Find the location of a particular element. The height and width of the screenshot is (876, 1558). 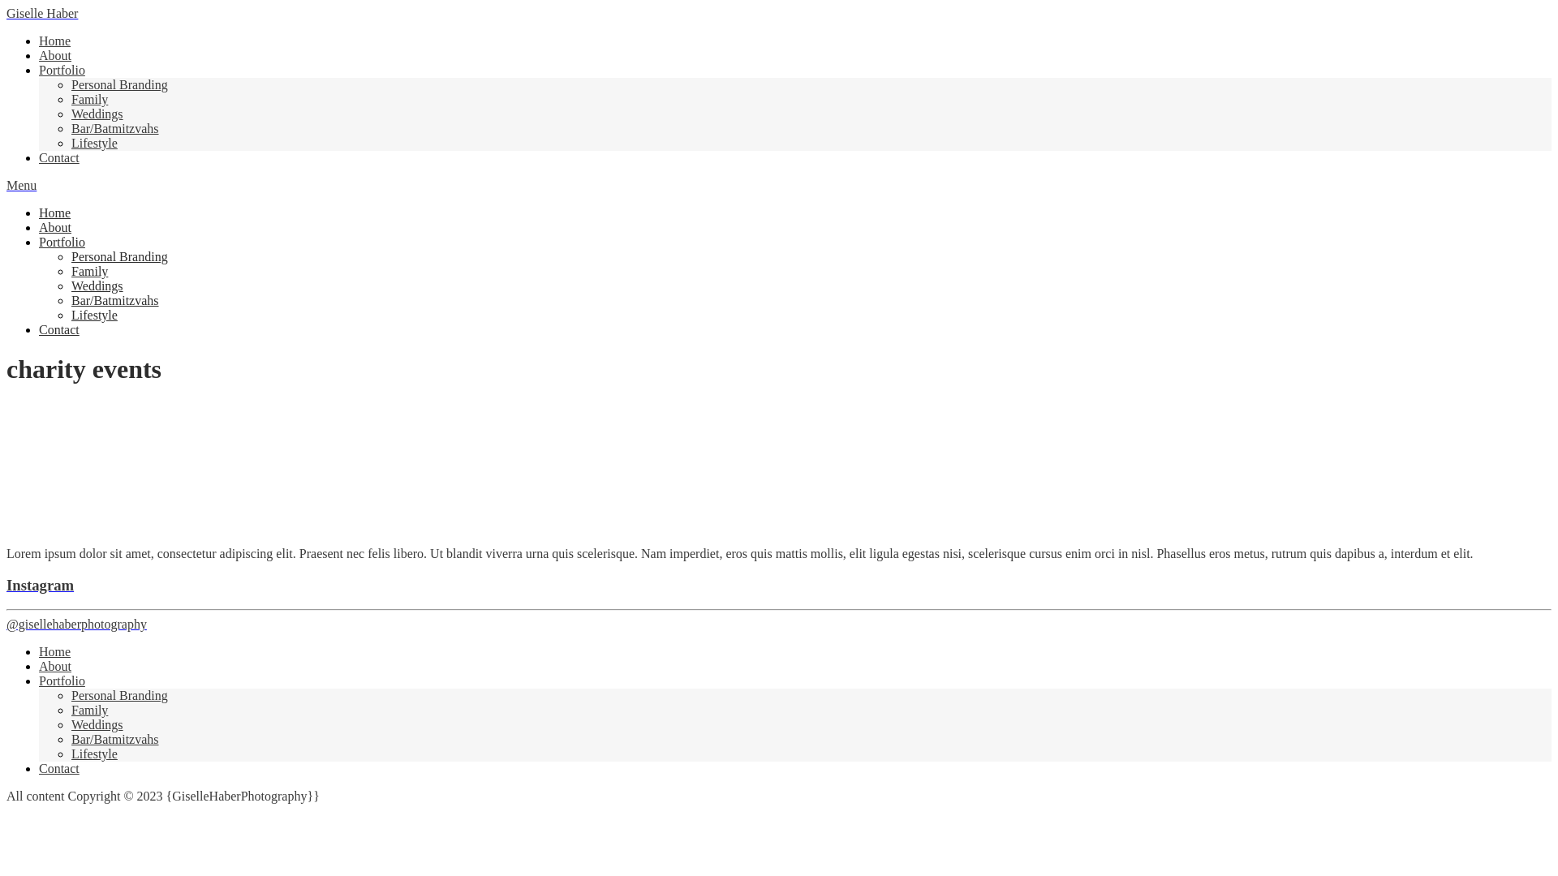

Home is located at coordinates (55, 652).